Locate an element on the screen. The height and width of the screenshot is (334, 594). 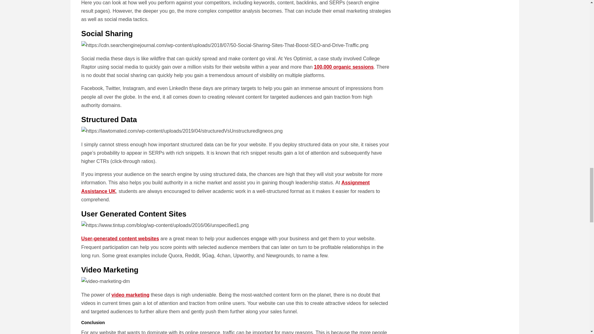
User-generated content websites is located at coordinates (120, 238).